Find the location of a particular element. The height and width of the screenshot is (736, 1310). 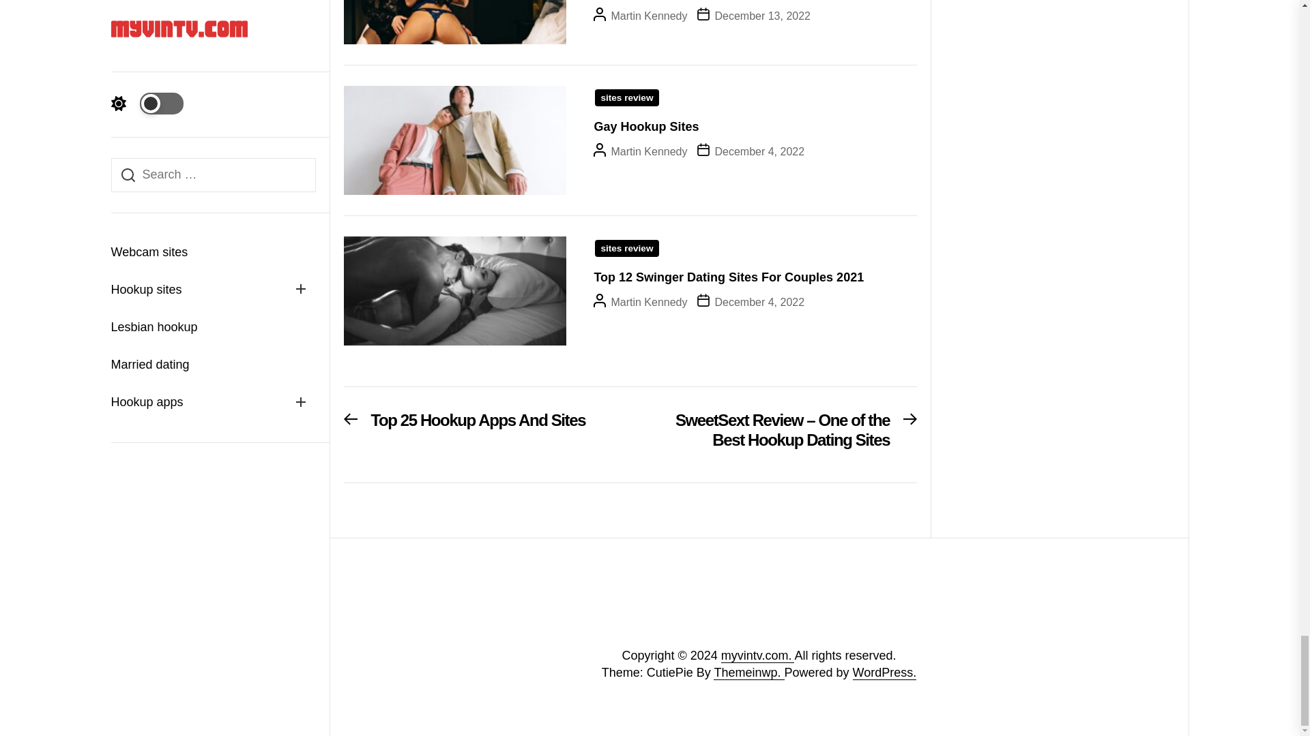

WordPress is located at coordinates (884, 673).